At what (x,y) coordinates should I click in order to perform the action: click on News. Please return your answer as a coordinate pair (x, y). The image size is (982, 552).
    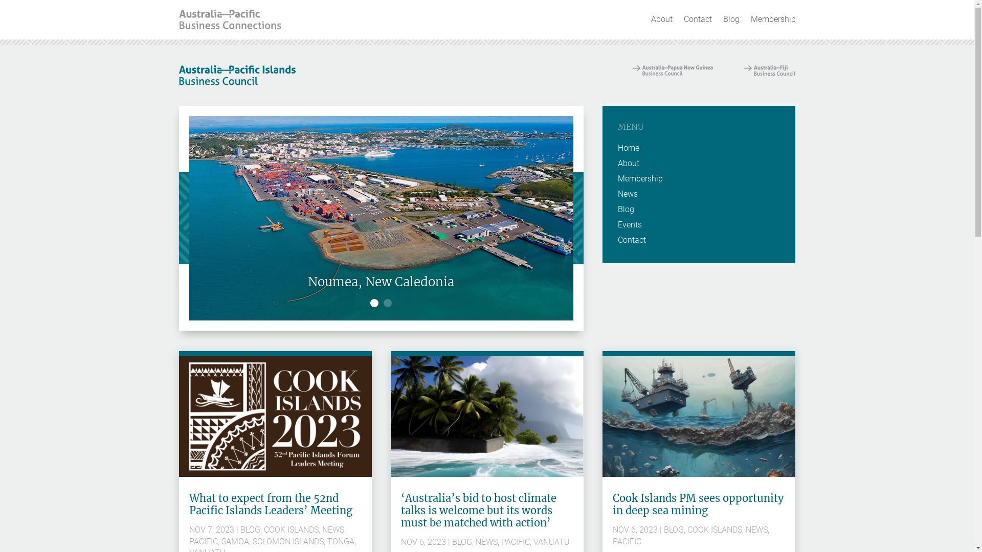
    Looking at the image, I should click on (699, 196).